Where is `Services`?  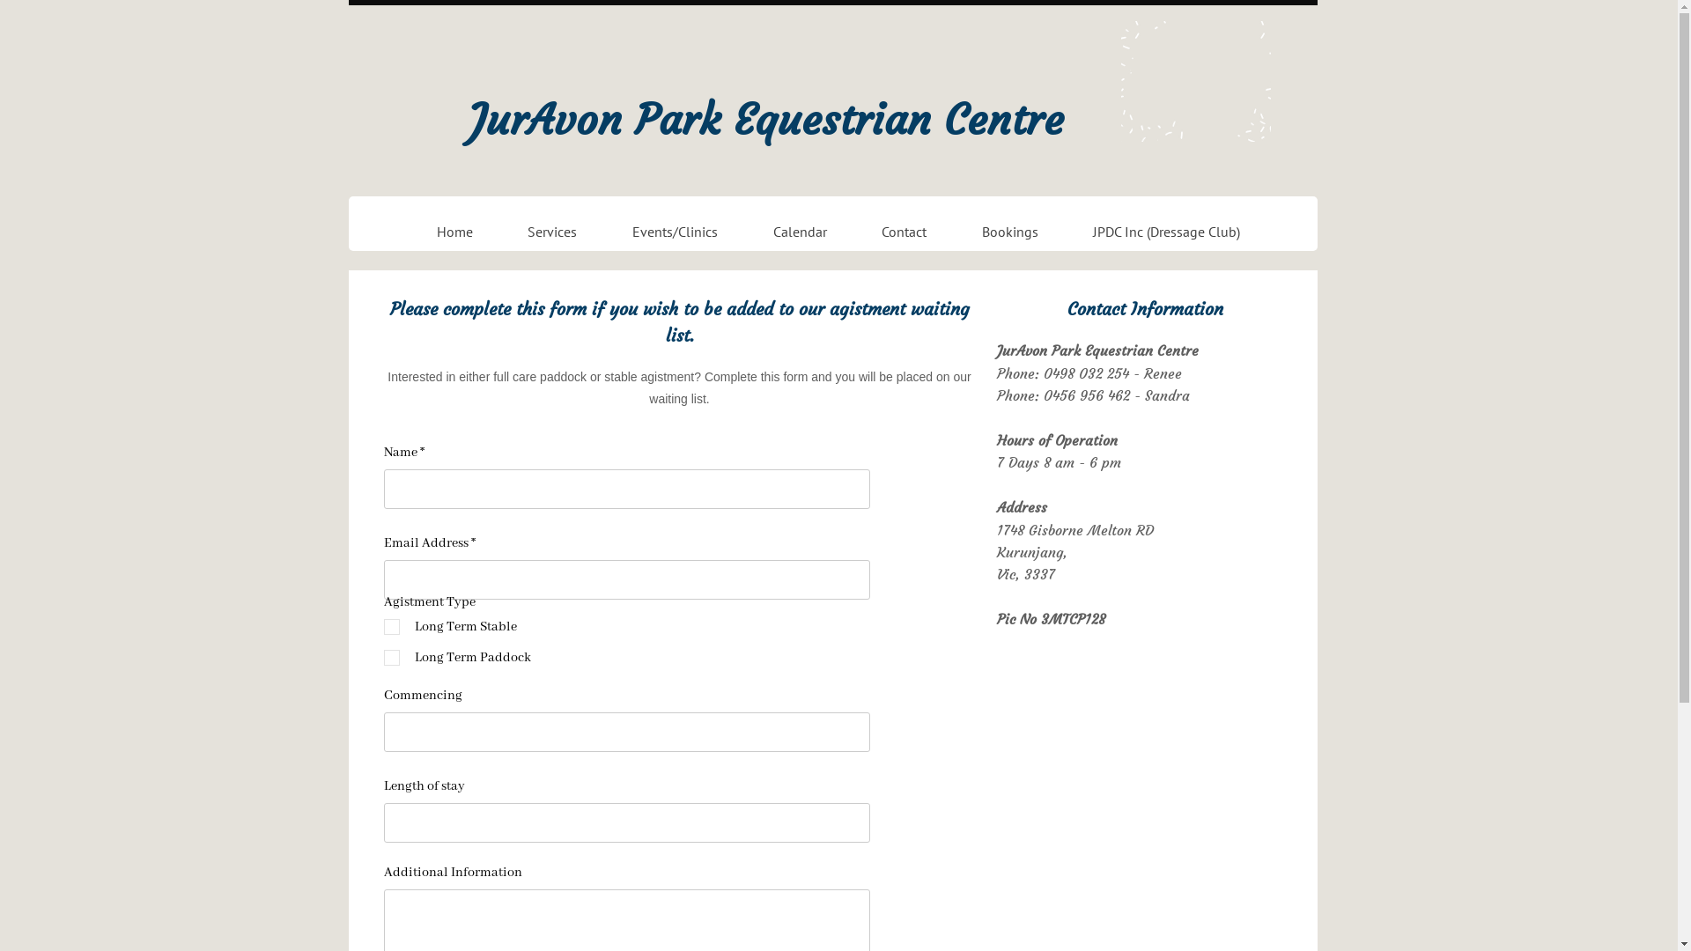
Services is located at coordinates (553, 232).